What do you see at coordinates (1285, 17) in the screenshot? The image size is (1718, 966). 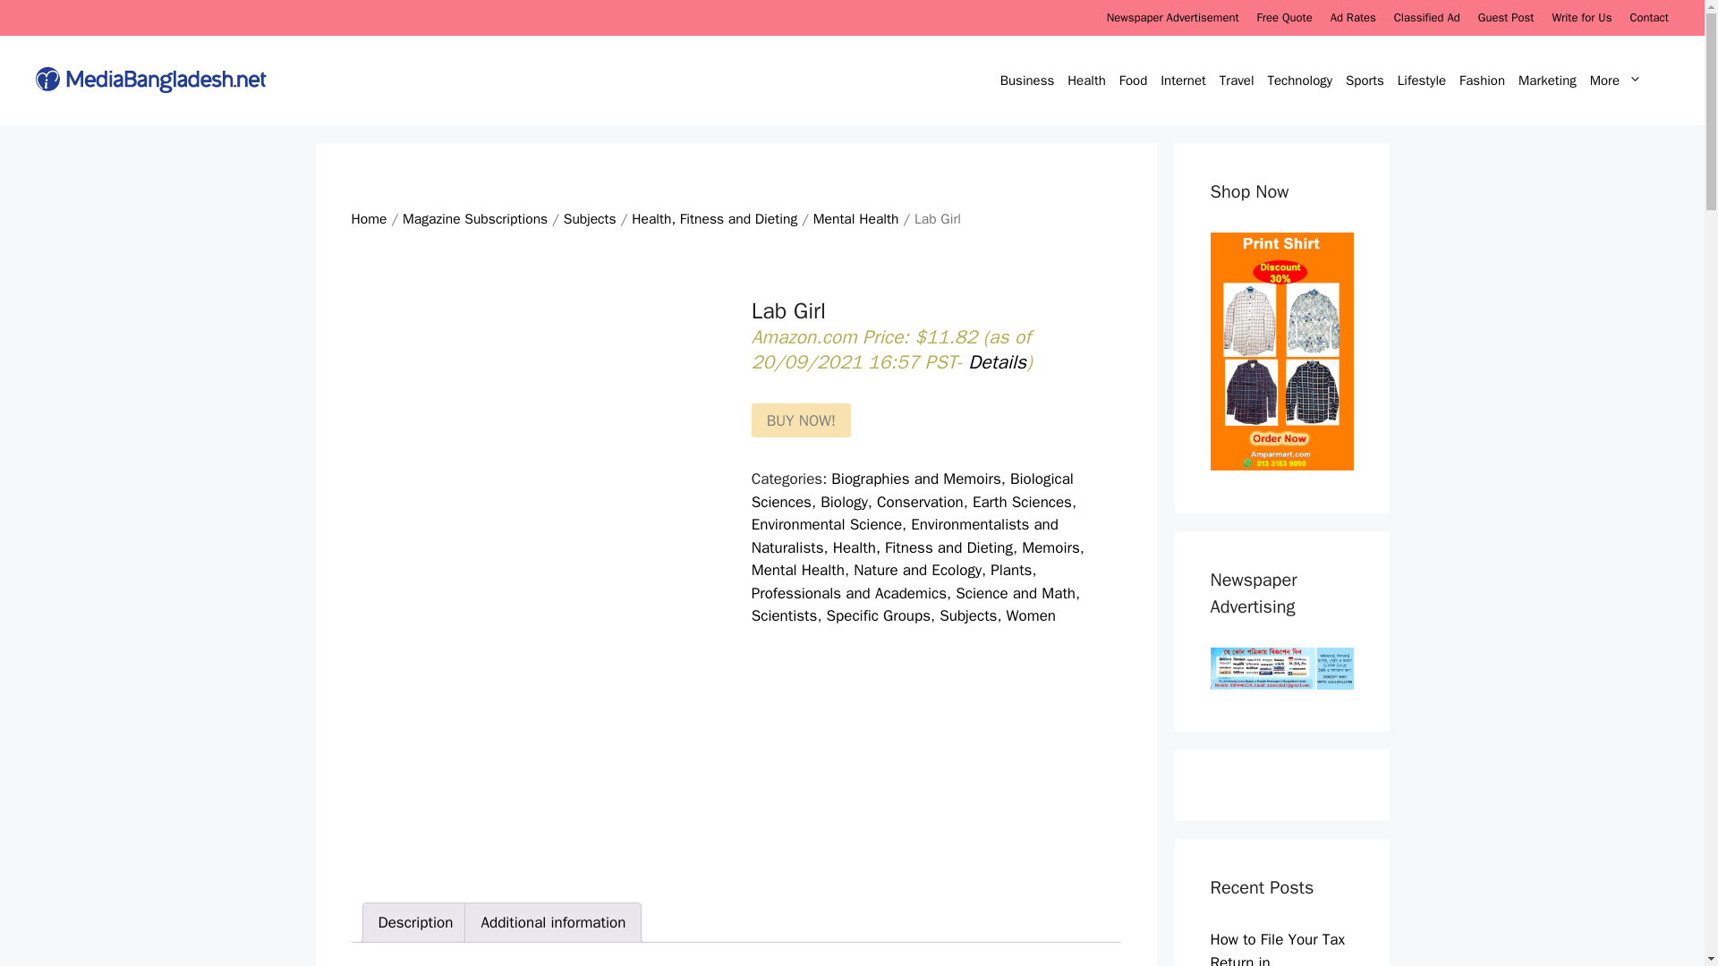 I see `Free Quote` at bounding box center [1285, 17].